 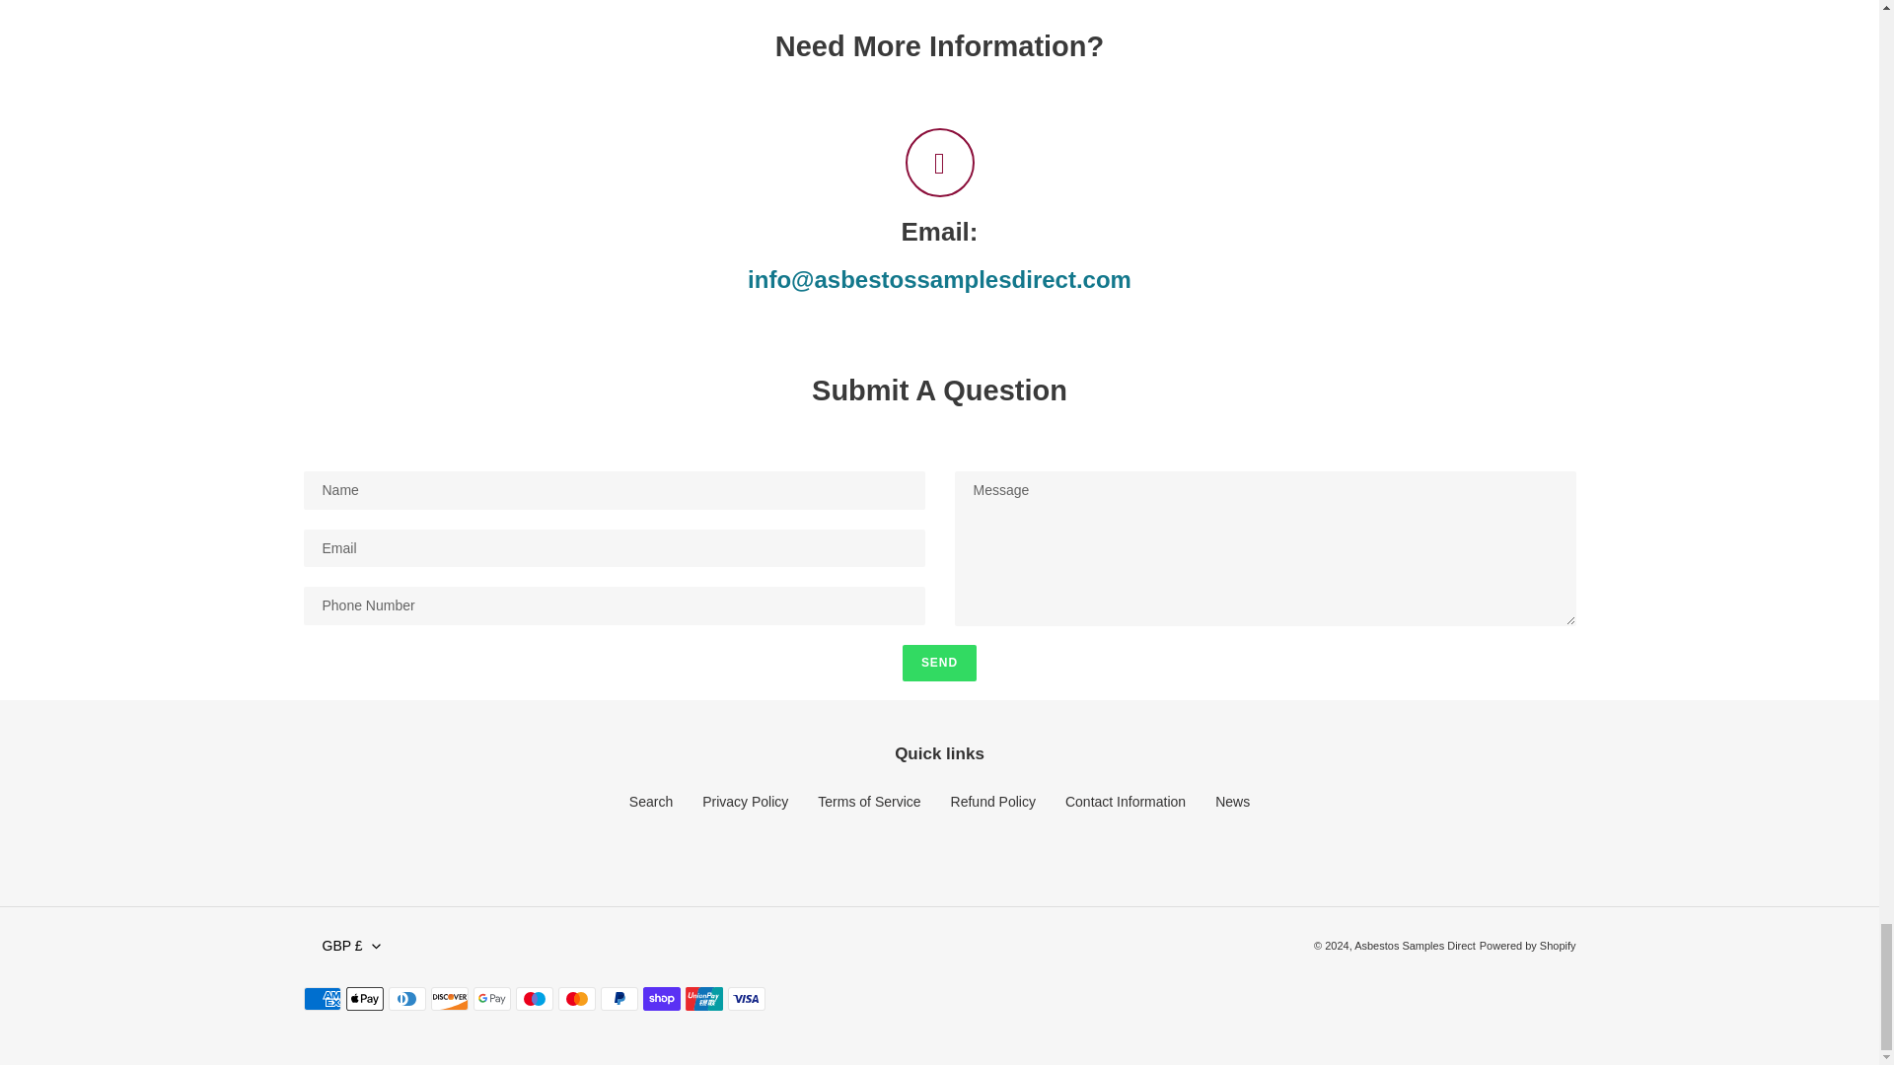 What do you see at coordinates (992, 801) in the screenshot?
I see `Refund Policy` at bounding box center [992, 801].